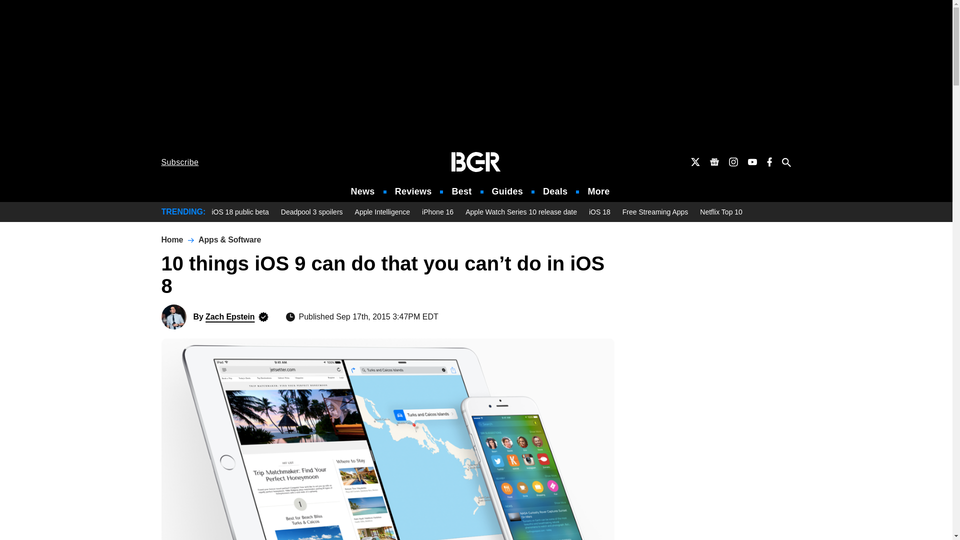 This screenshot has height=540, width=960. What do you see at coordinates (229, 316) in the screenshot?
I see `Posts by Zach Epstein` at bounding box center [229, 316].